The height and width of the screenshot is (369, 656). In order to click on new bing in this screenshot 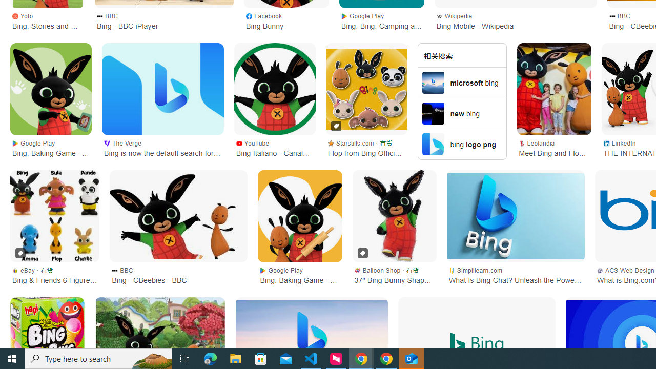, I will do `click(462, 113)`.